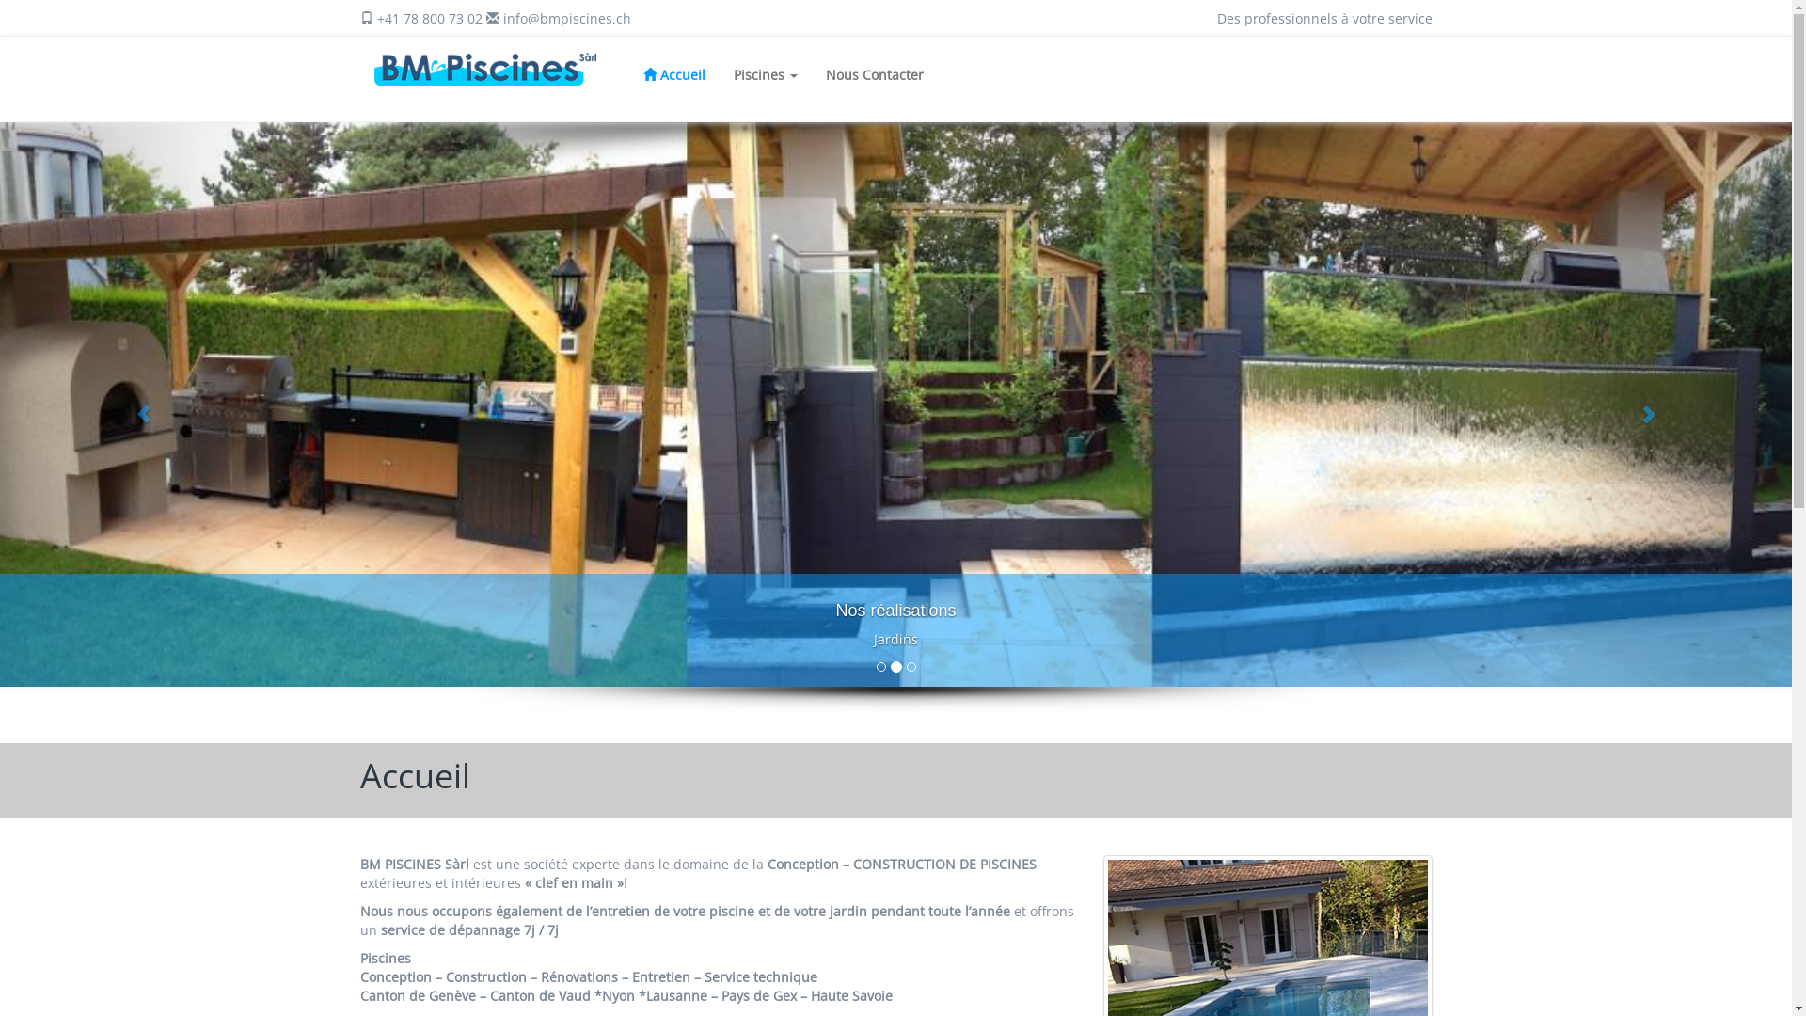  Describe the element at coordinates (674, 75) in the screenshot. I see ` Accueil` at that location.